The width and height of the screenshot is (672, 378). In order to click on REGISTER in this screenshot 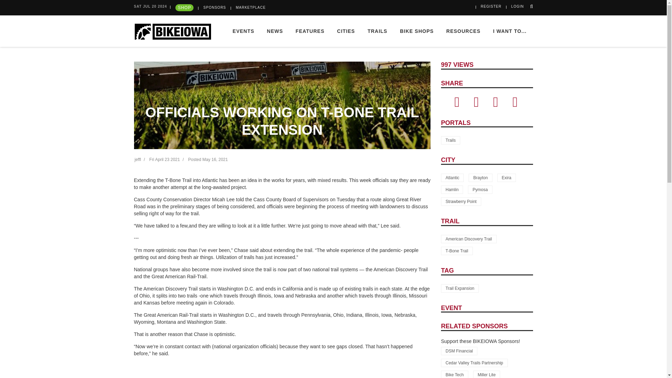, I will do `click(491, 6)`.